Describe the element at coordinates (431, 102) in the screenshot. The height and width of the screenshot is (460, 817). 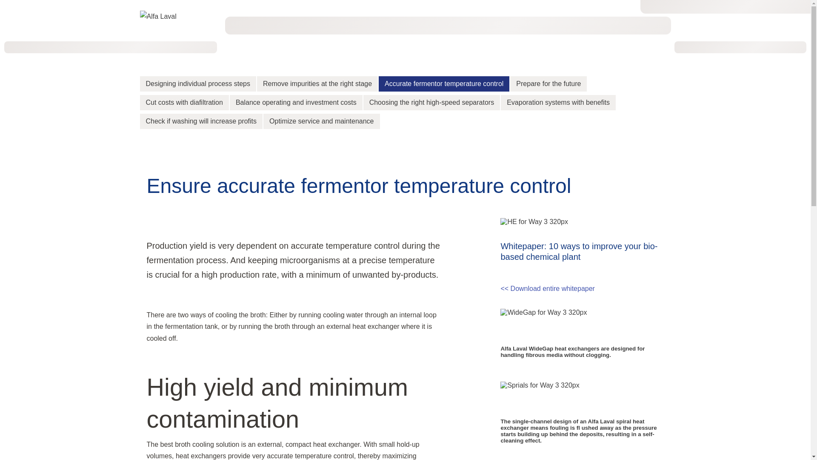
I see `Choosing the right high-speed separators` at that location.